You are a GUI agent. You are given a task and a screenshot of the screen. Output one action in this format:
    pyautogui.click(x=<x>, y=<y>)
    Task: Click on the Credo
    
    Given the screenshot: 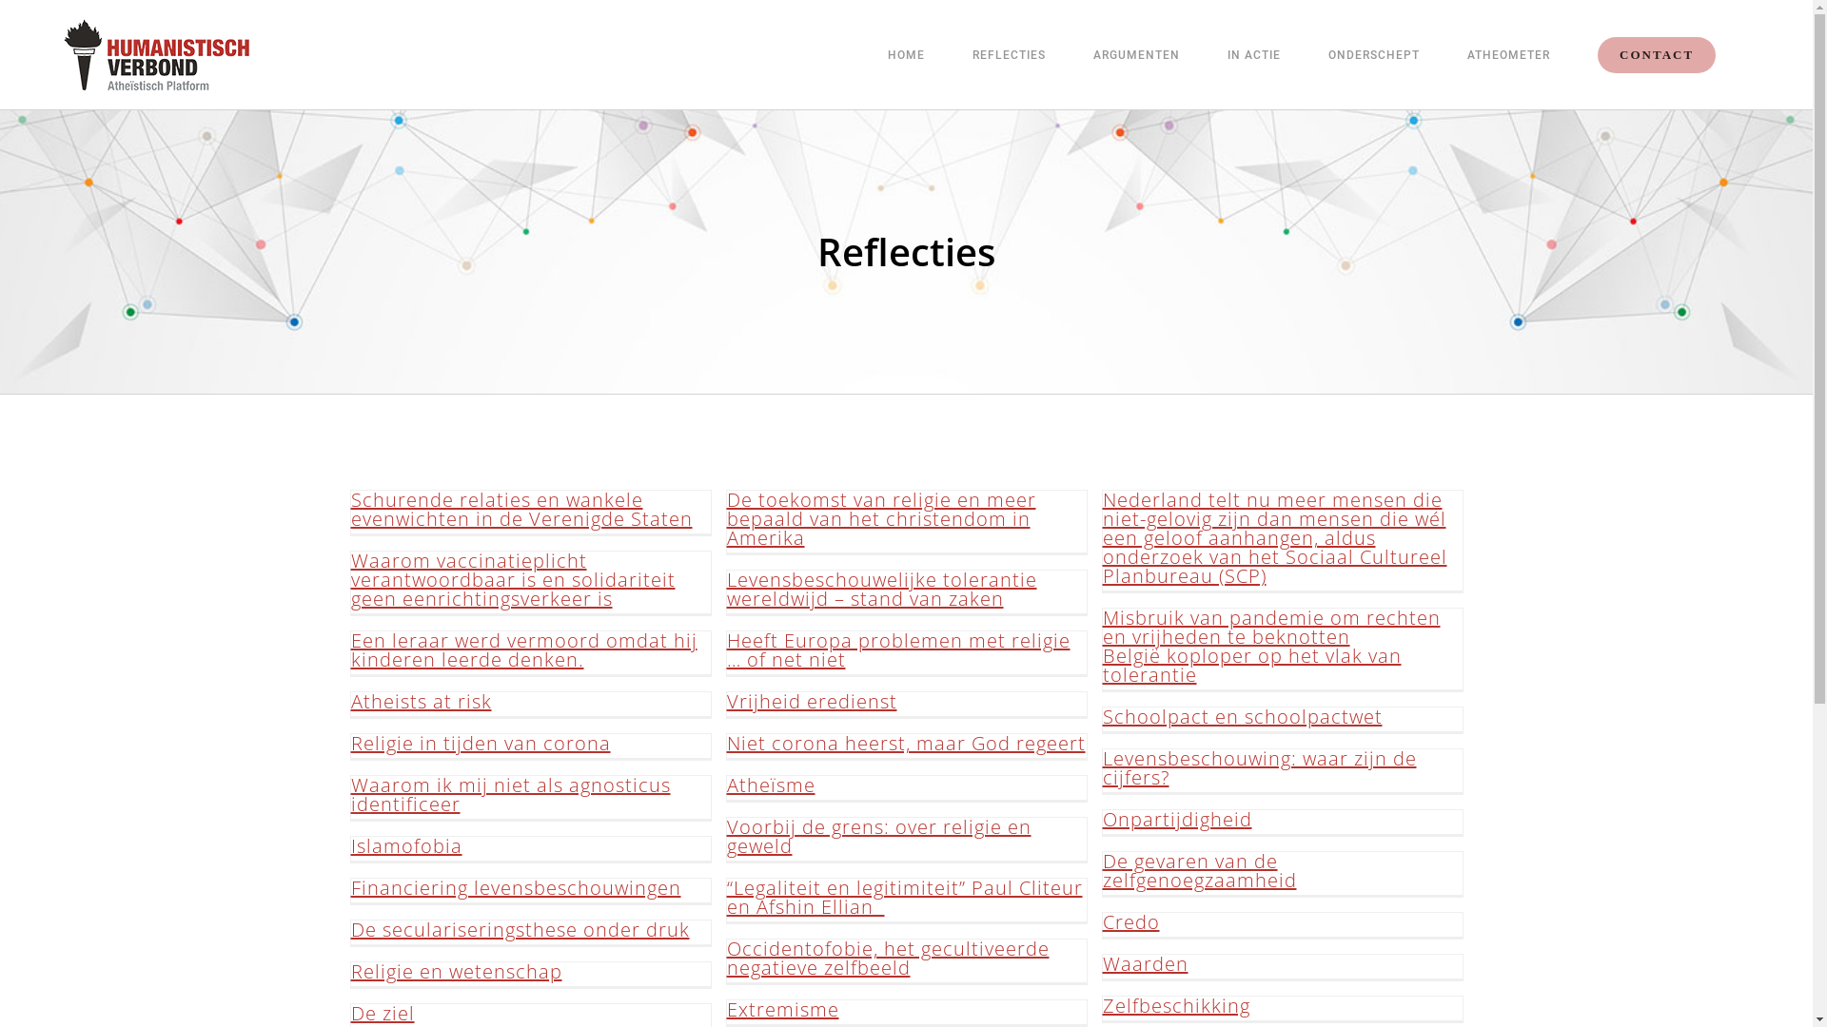 What is the action you would take?
    pyautogui.click(x=1130, y=922)
    